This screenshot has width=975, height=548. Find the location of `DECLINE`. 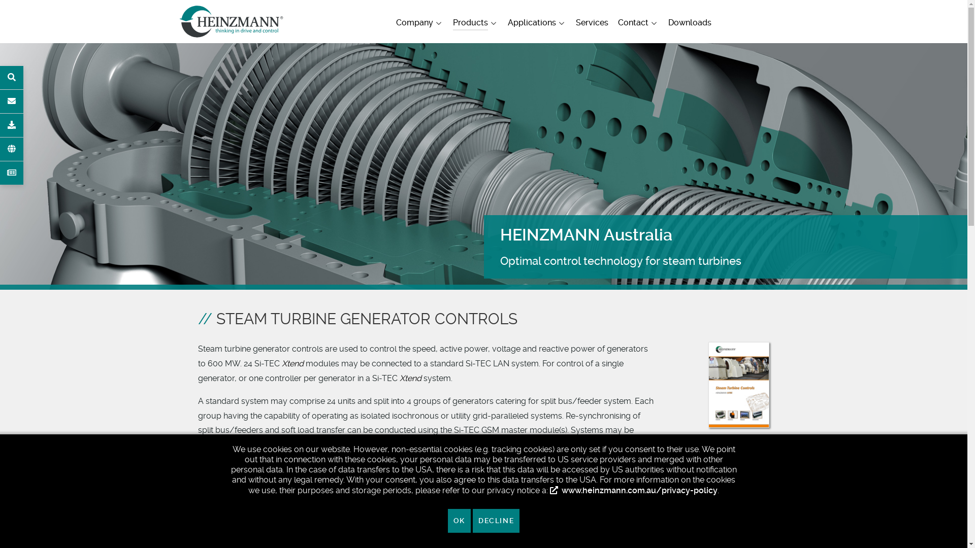

DECLINE is located at coordinates (496, 521).